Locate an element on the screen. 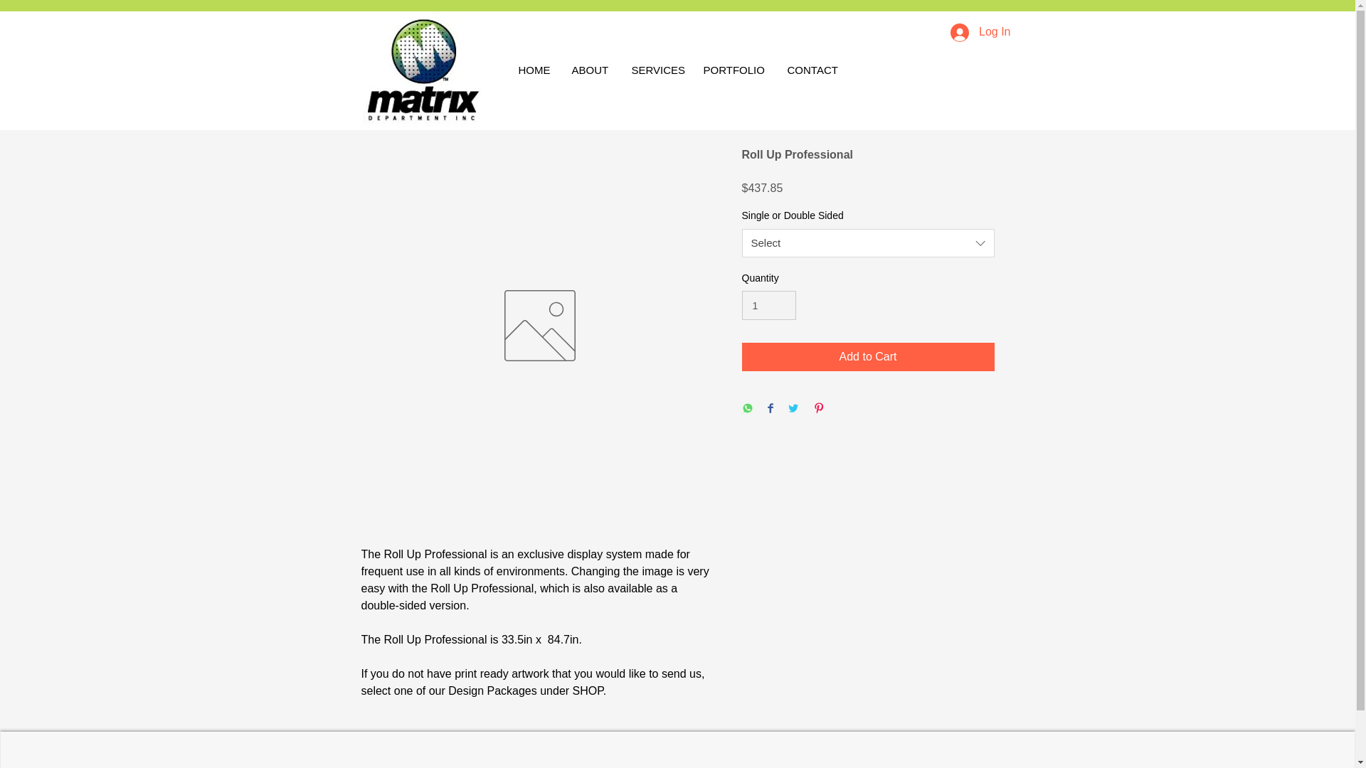 The height and width of the screenshot is (768, 1366). PORTFOLIO is located at coordinates (734, 70).